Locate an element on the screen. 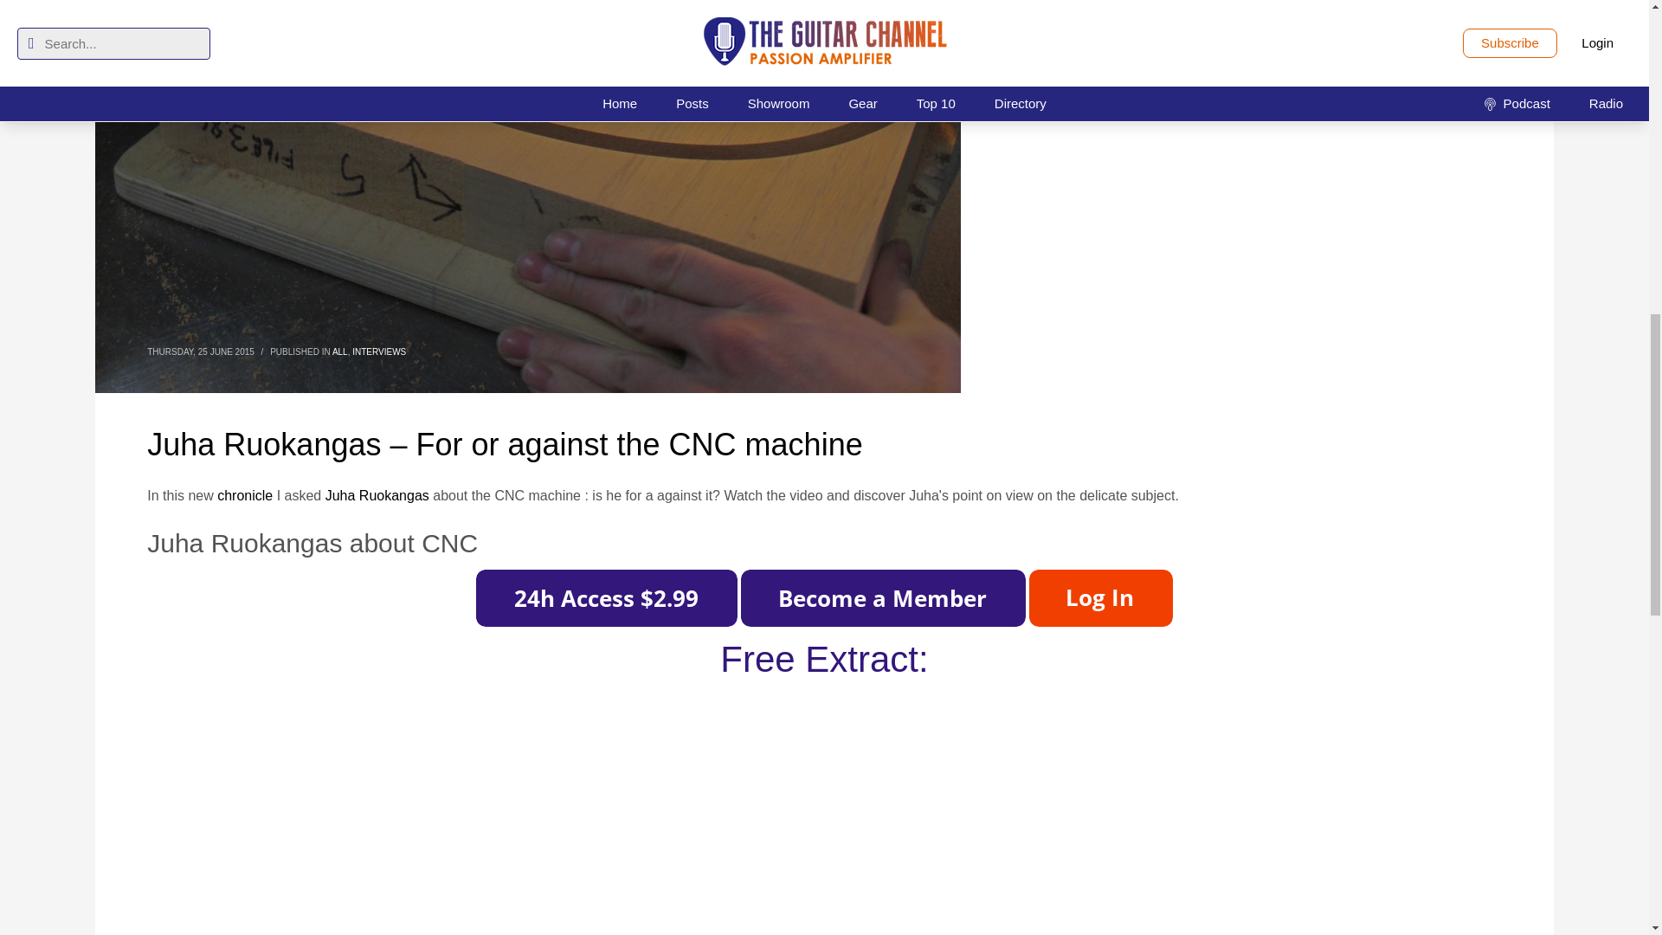 This screenshot has width=1662, height=935. chronicle is located at coordinates (244, 495).